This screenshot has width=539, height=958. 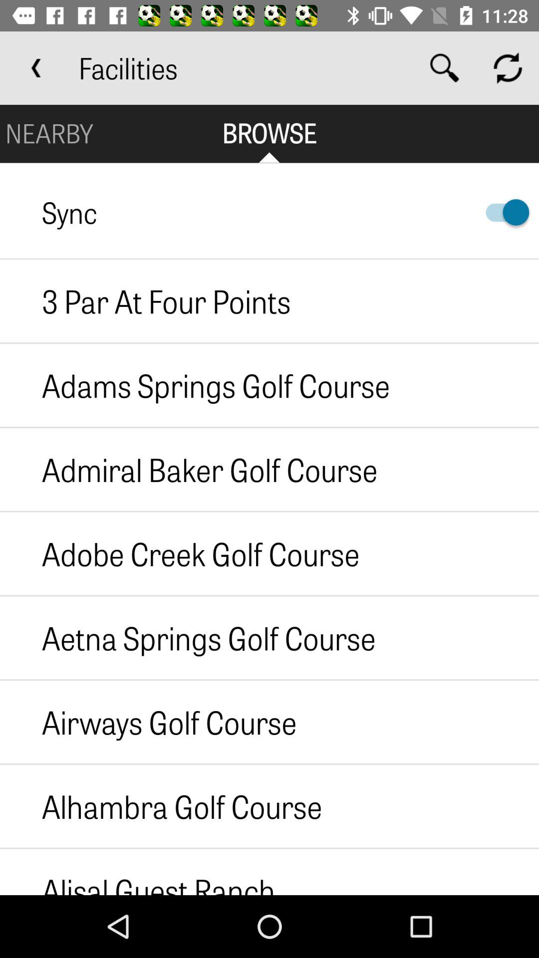 What do you see at coordinates (161, 806) in the screenshot?
I see `press item below the airways golf course` at bounding box center [161, 806].